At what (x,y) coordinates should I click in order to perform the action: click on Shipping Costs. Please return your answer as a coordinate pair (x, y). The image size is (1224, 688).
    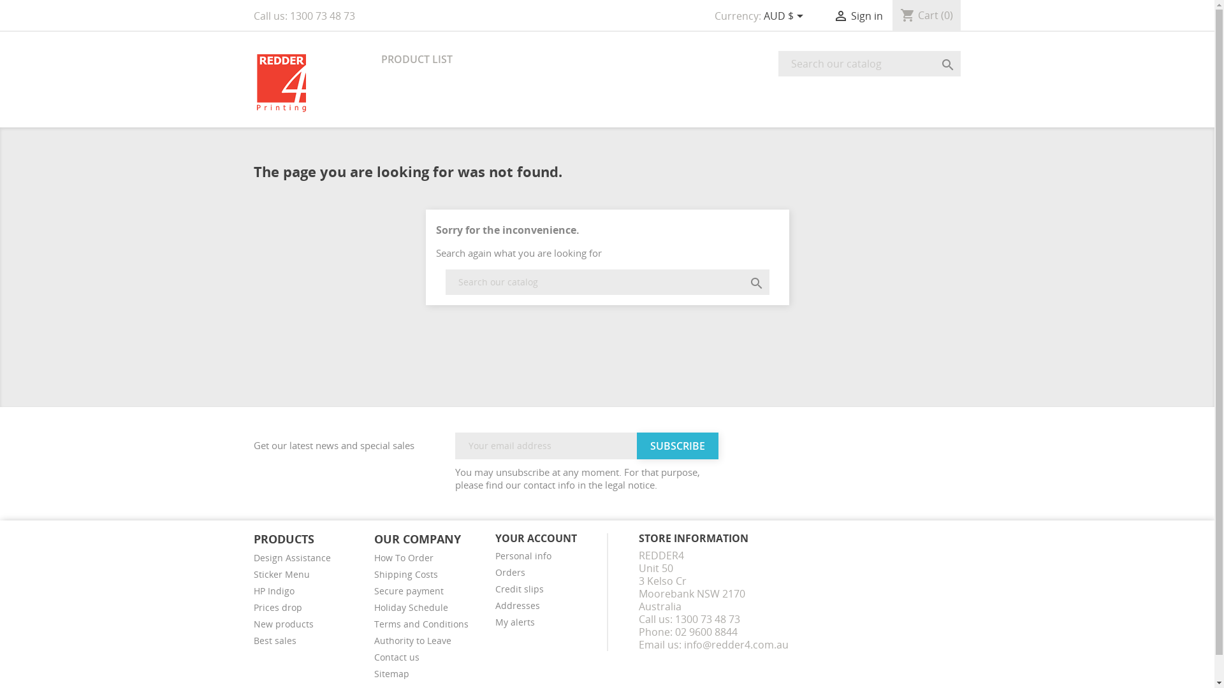
    Looking at the image, I should click on (406, 575).